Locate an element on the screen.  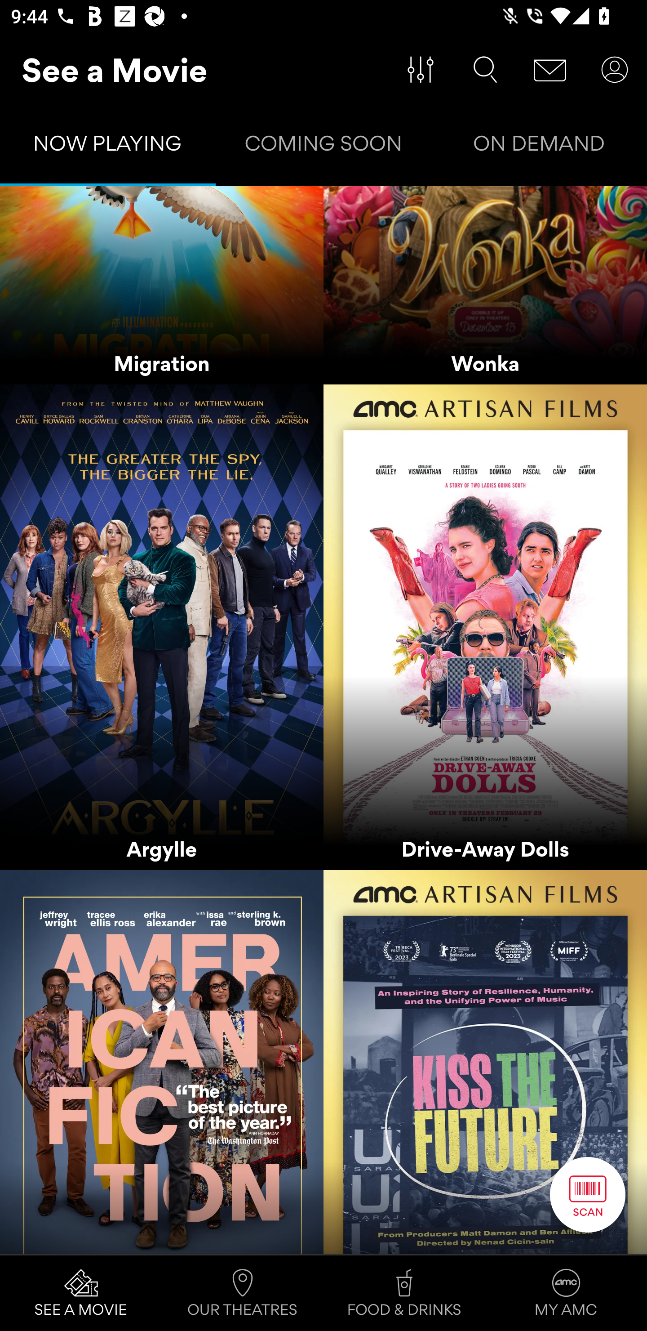
American Fiction is located at coordinates (162, 1062).